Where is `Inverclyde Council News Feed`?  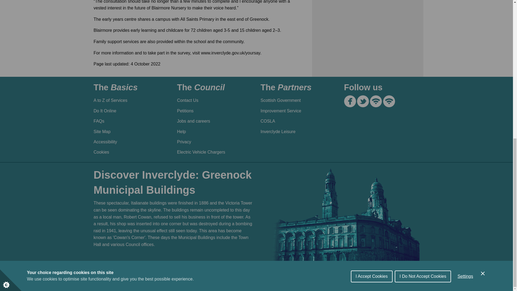
Inverclyde Council News Feed is located at coordinates (376, 101).